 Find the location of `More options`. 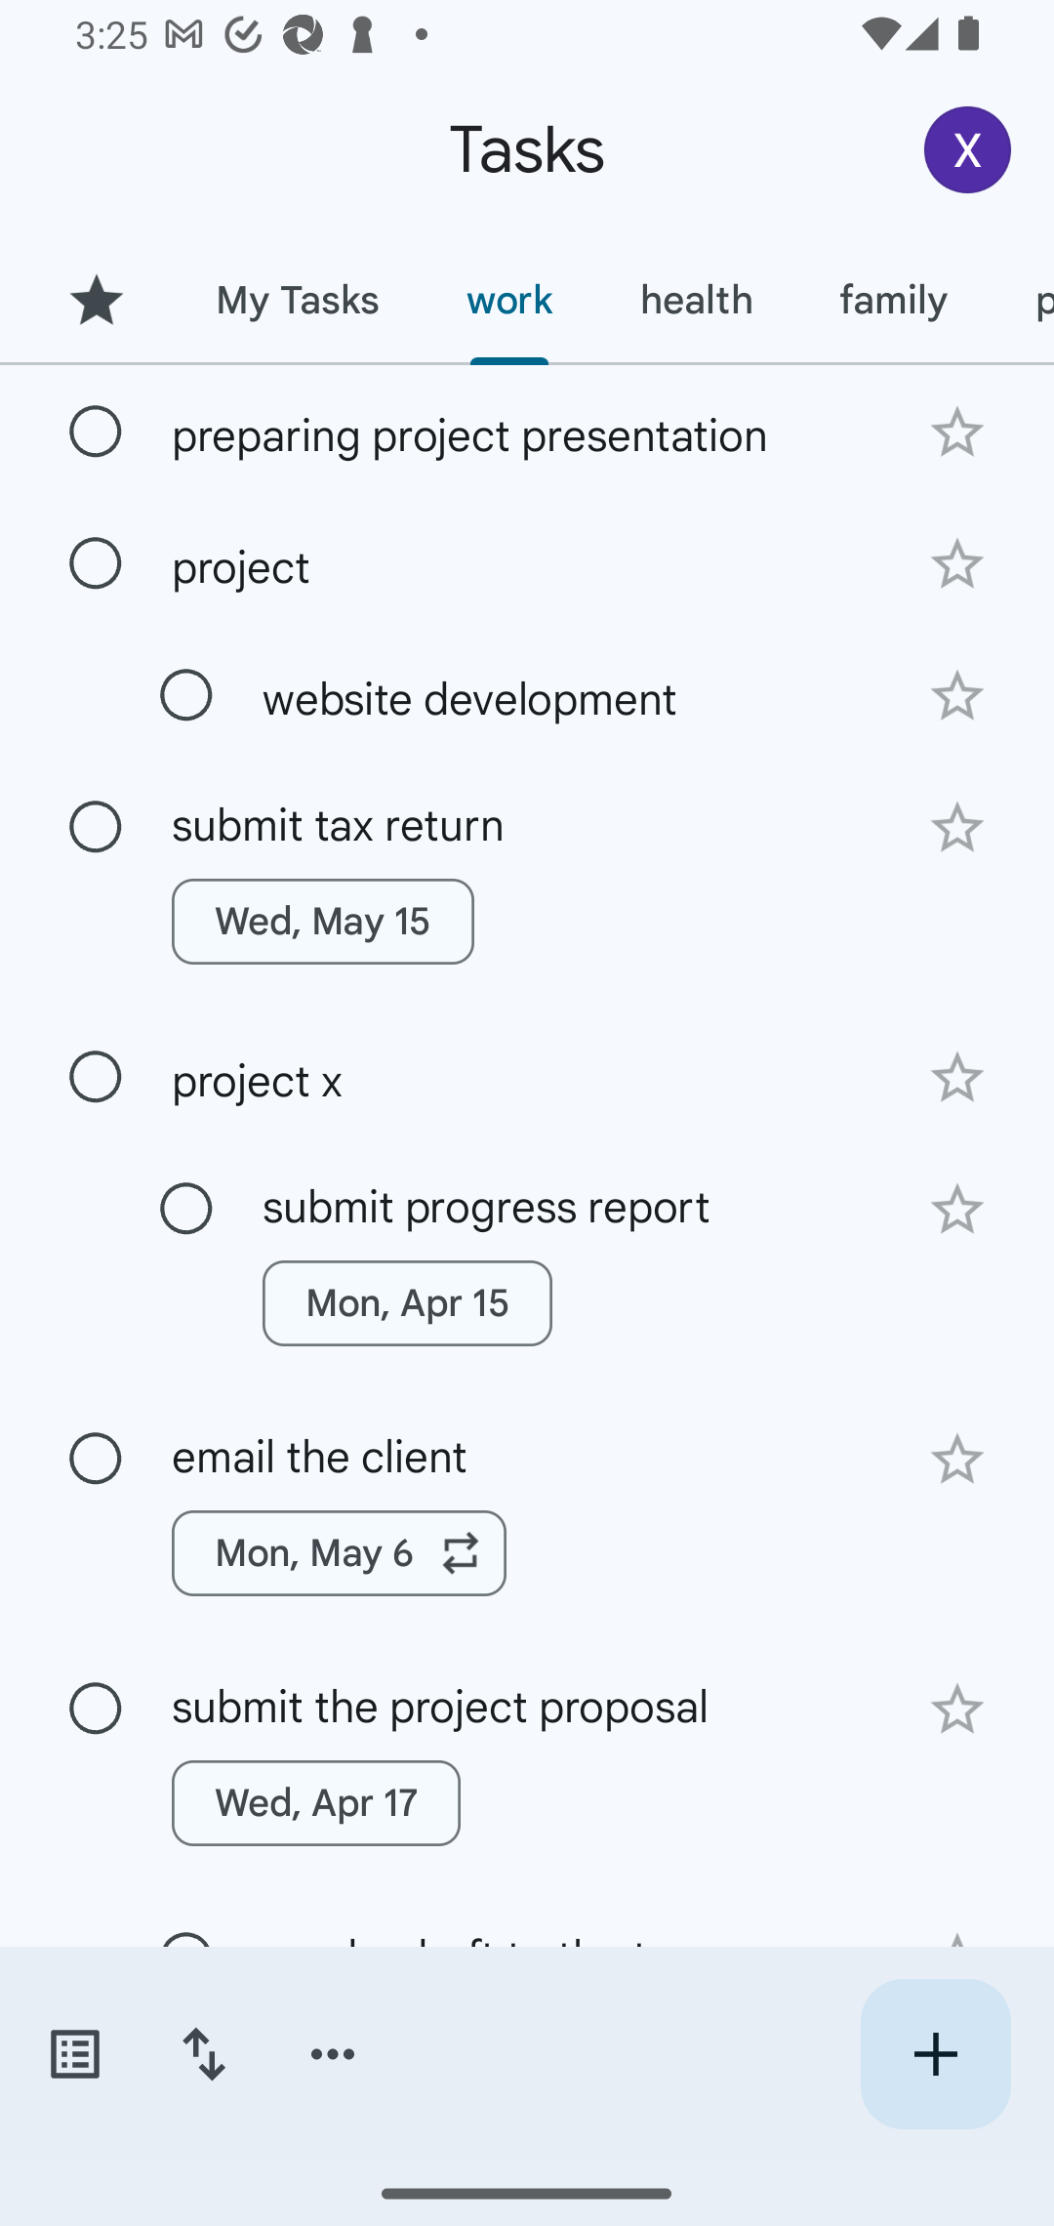

More options is located at coordinates (333, 2054).